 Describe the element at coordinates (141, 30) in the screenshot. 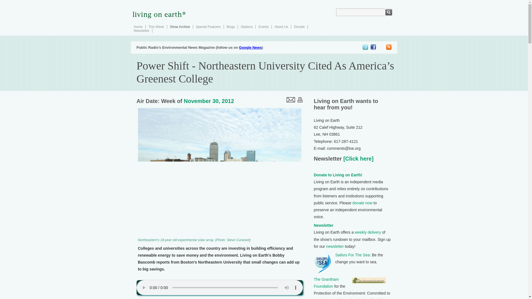

I see `Newsletter` at that location.